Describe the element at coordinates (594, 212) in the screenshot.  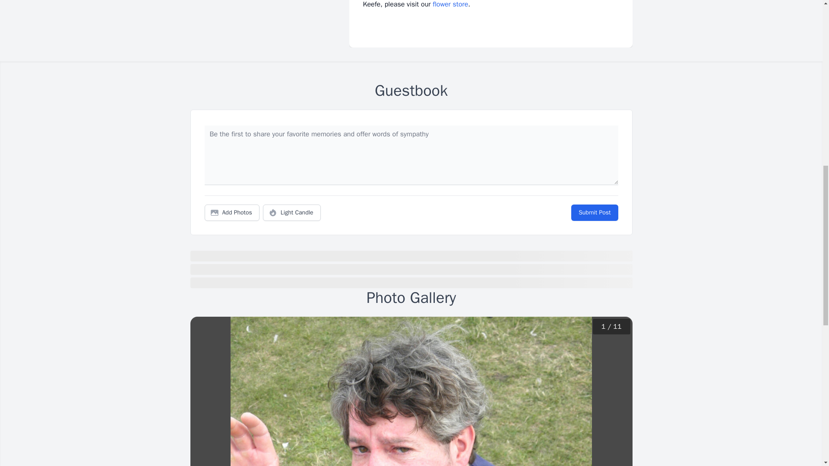
I see `Submit Post` at that location.